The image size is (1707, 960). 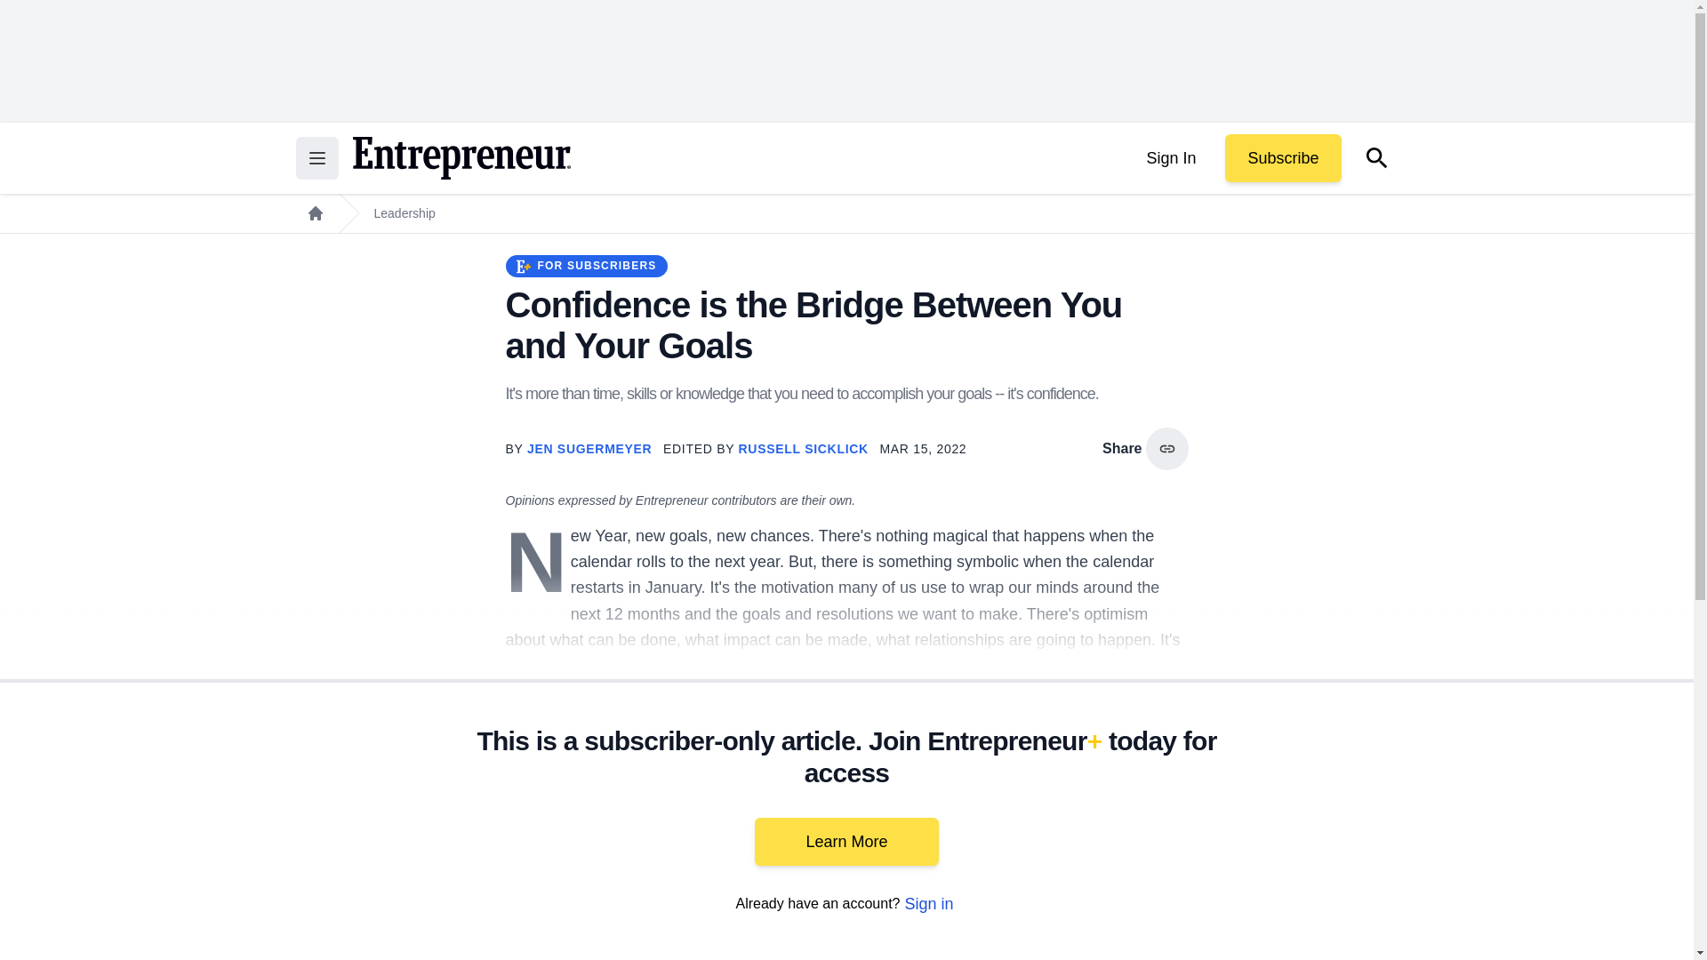 What do you see at coordinates (1282, 158) in the screenshot?
I see `Subscribe` at bounding box center [1282, 158].